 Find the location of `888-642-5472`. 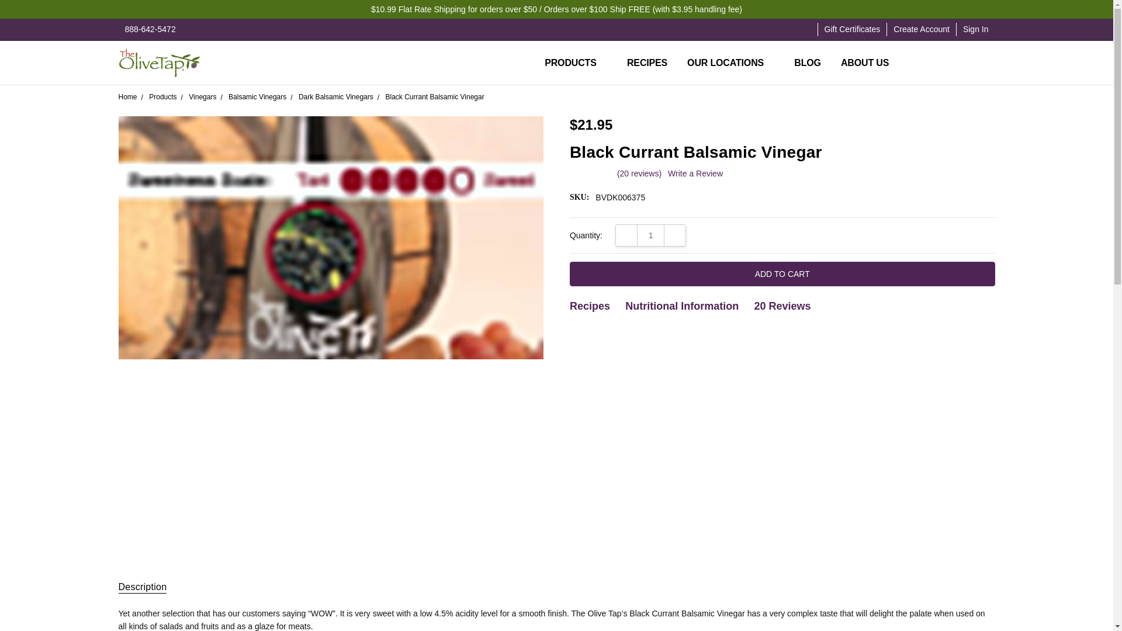

888-642-5472 is located at coordinates (150, 29).